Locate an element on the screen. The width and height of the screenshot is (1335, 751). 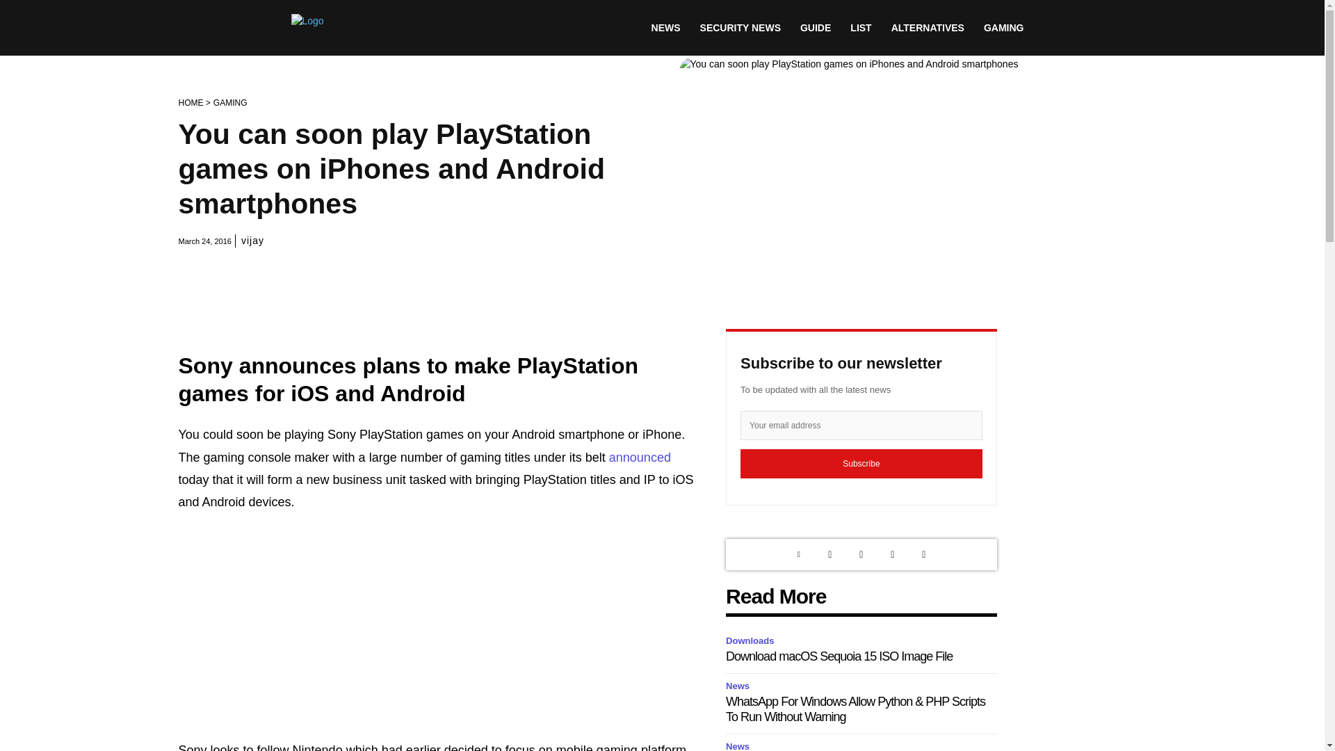
GUIDE is located at coordinates (815, 28).